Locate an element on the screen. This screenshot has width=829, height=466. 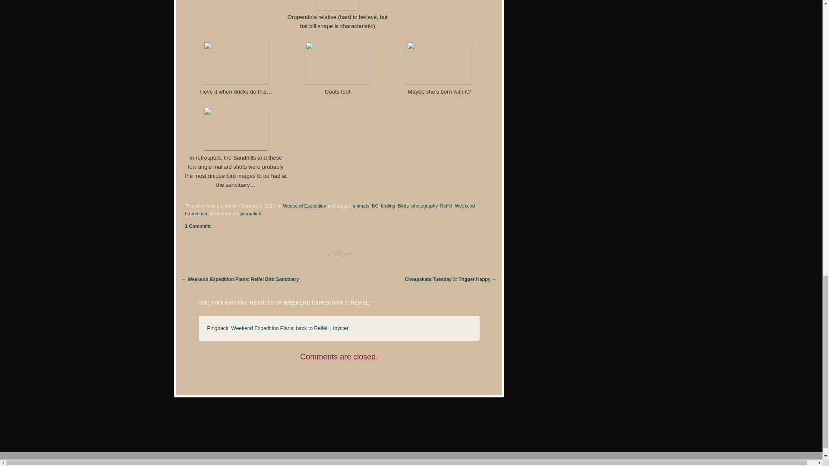
Weekend Expedition is located at coordinates (304, 205).